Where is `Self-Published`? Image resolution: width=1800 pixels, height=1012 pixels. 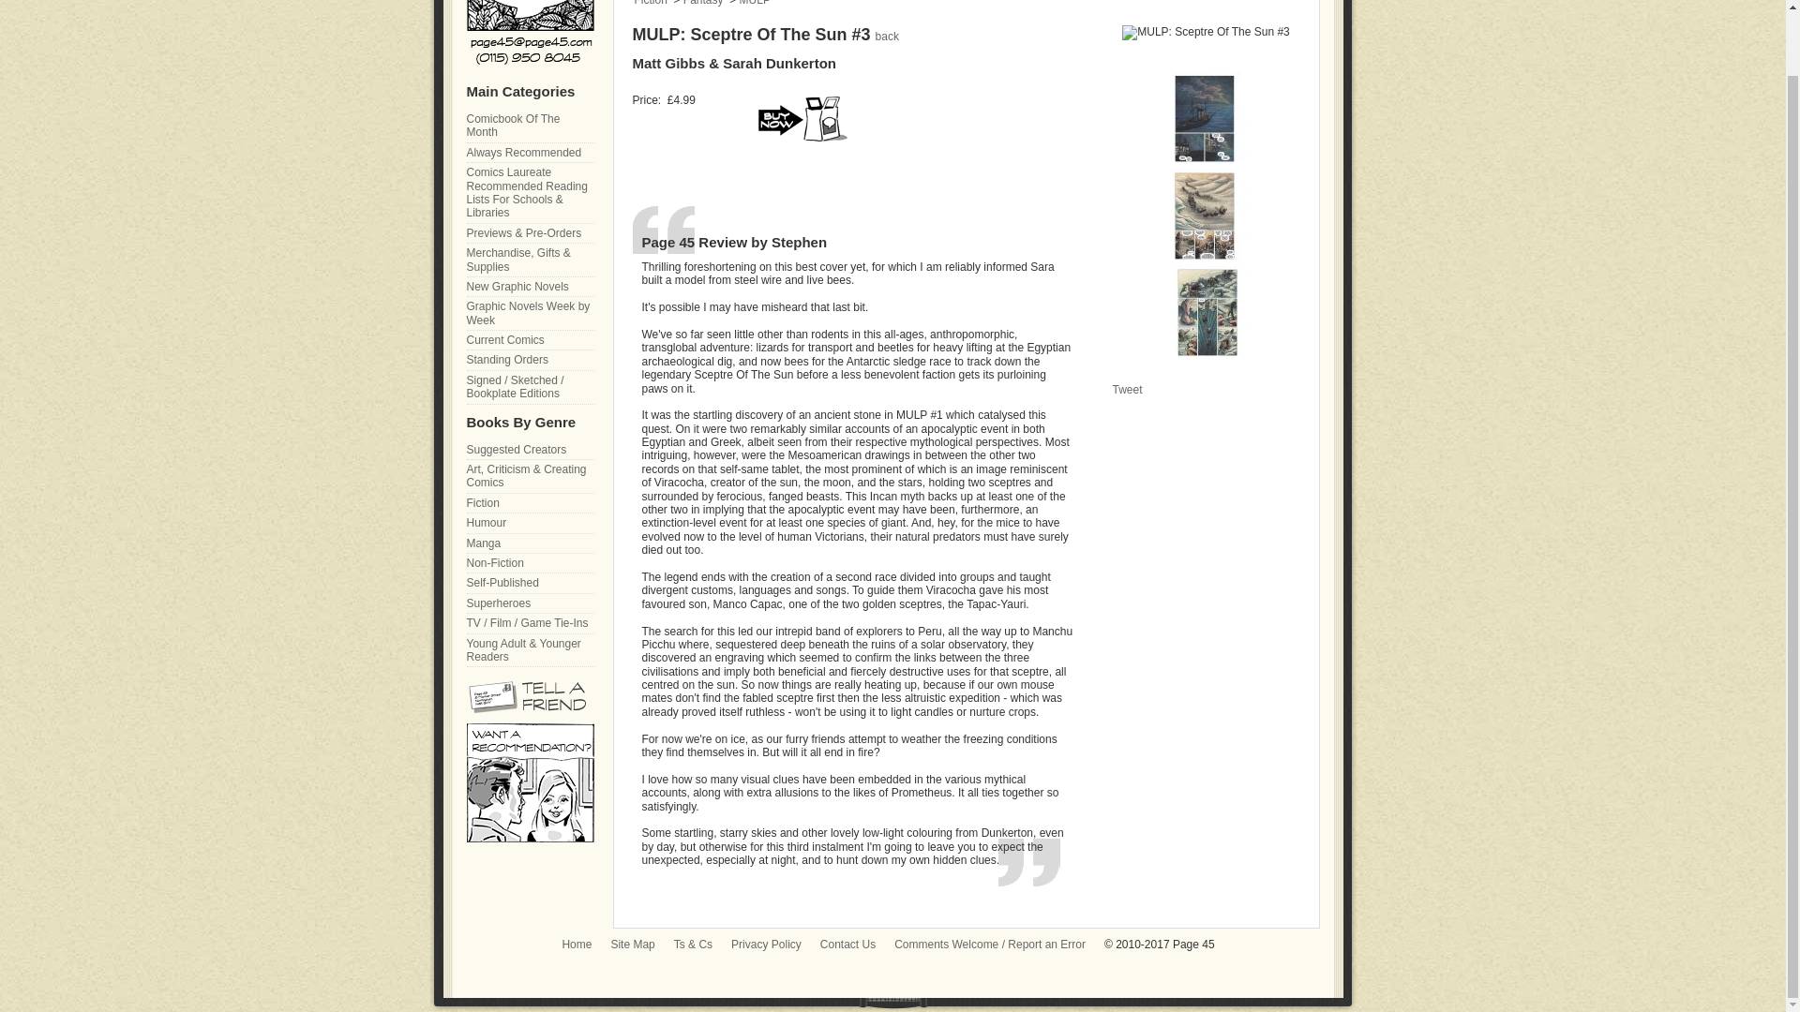 Self-Published is located at coordinates (530, 583).